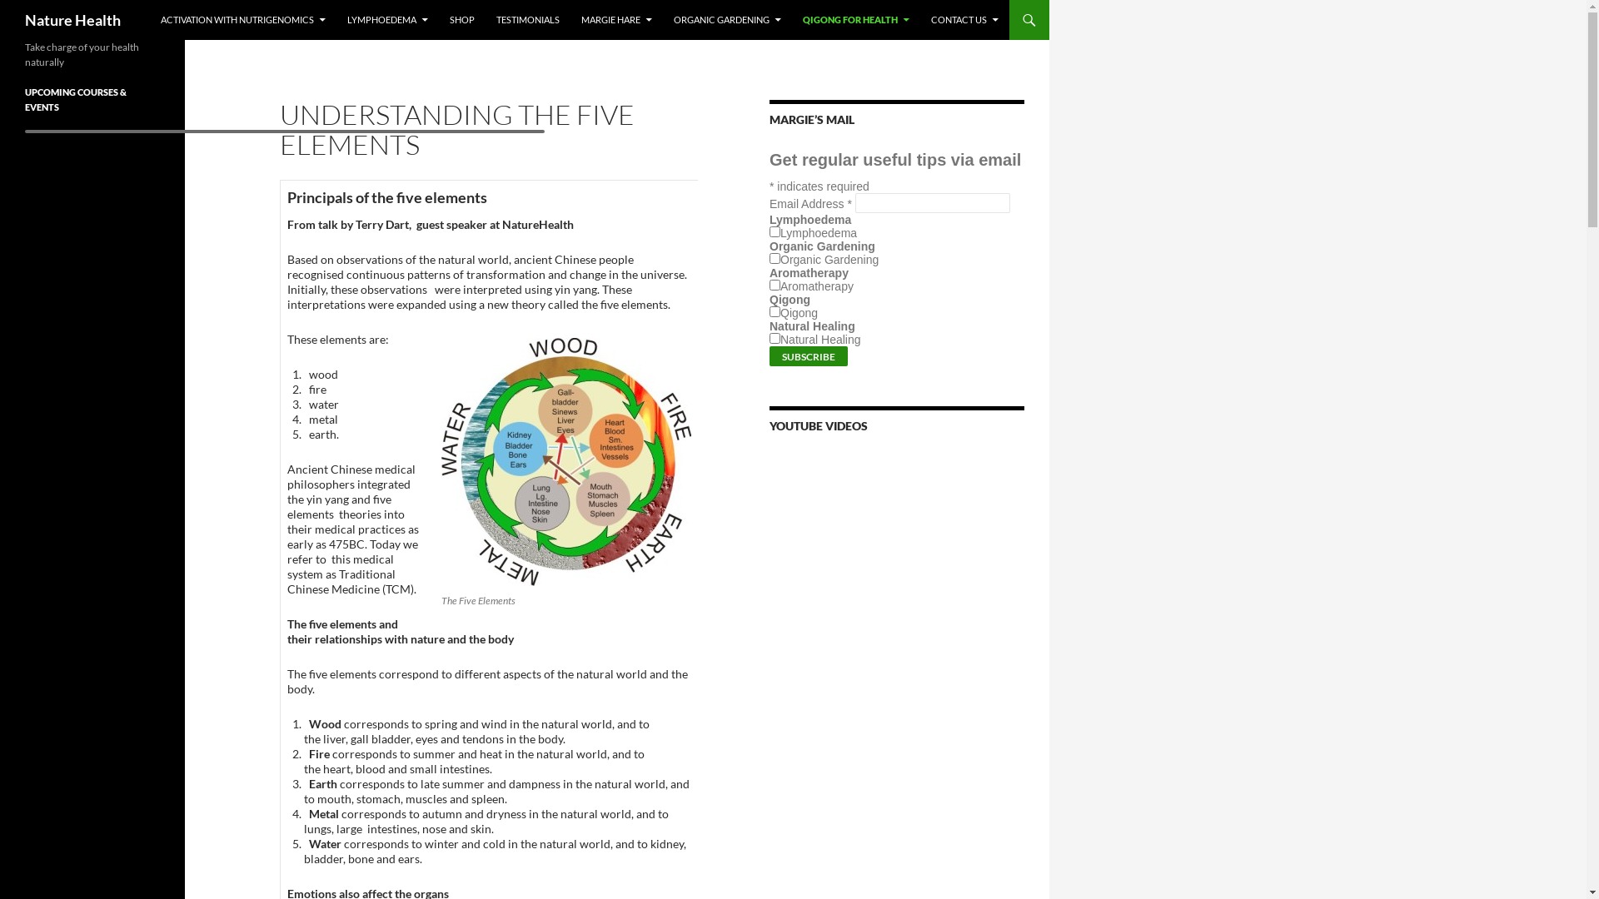 This screenshot has height=899, width=1599. What do you see at coordinates (388, 20) in the screenshot?
I see `LYMPHOEDEMA` at bounding box center [388, 20].